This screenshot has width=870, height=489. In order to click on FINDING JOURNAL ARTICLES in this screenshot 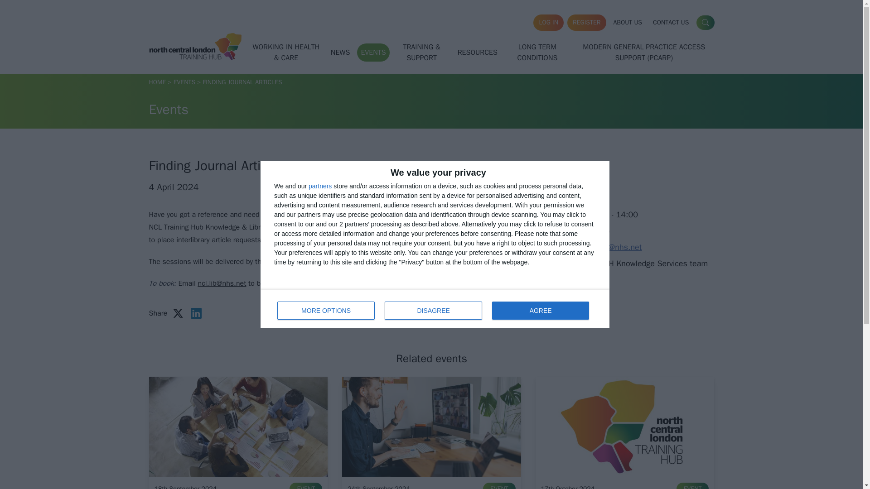, I will do `click(242, 82)`.